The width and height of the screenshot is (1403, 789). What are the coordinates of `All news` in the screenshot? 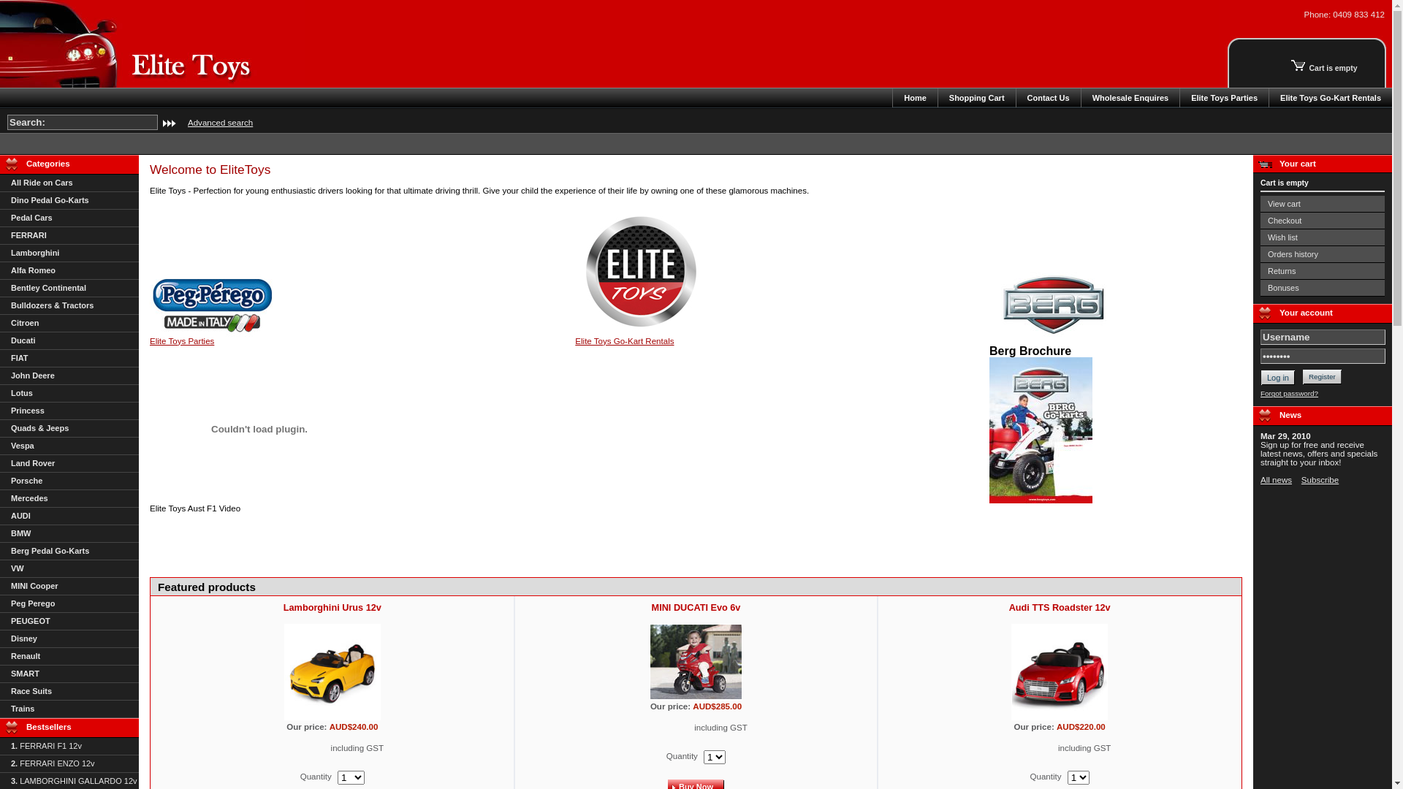 It's located at (1276, 480).